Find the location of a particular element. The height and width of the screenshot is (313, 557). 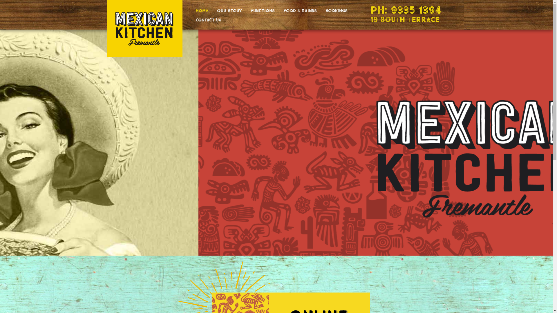

Home is located at coordinates (202, 10).